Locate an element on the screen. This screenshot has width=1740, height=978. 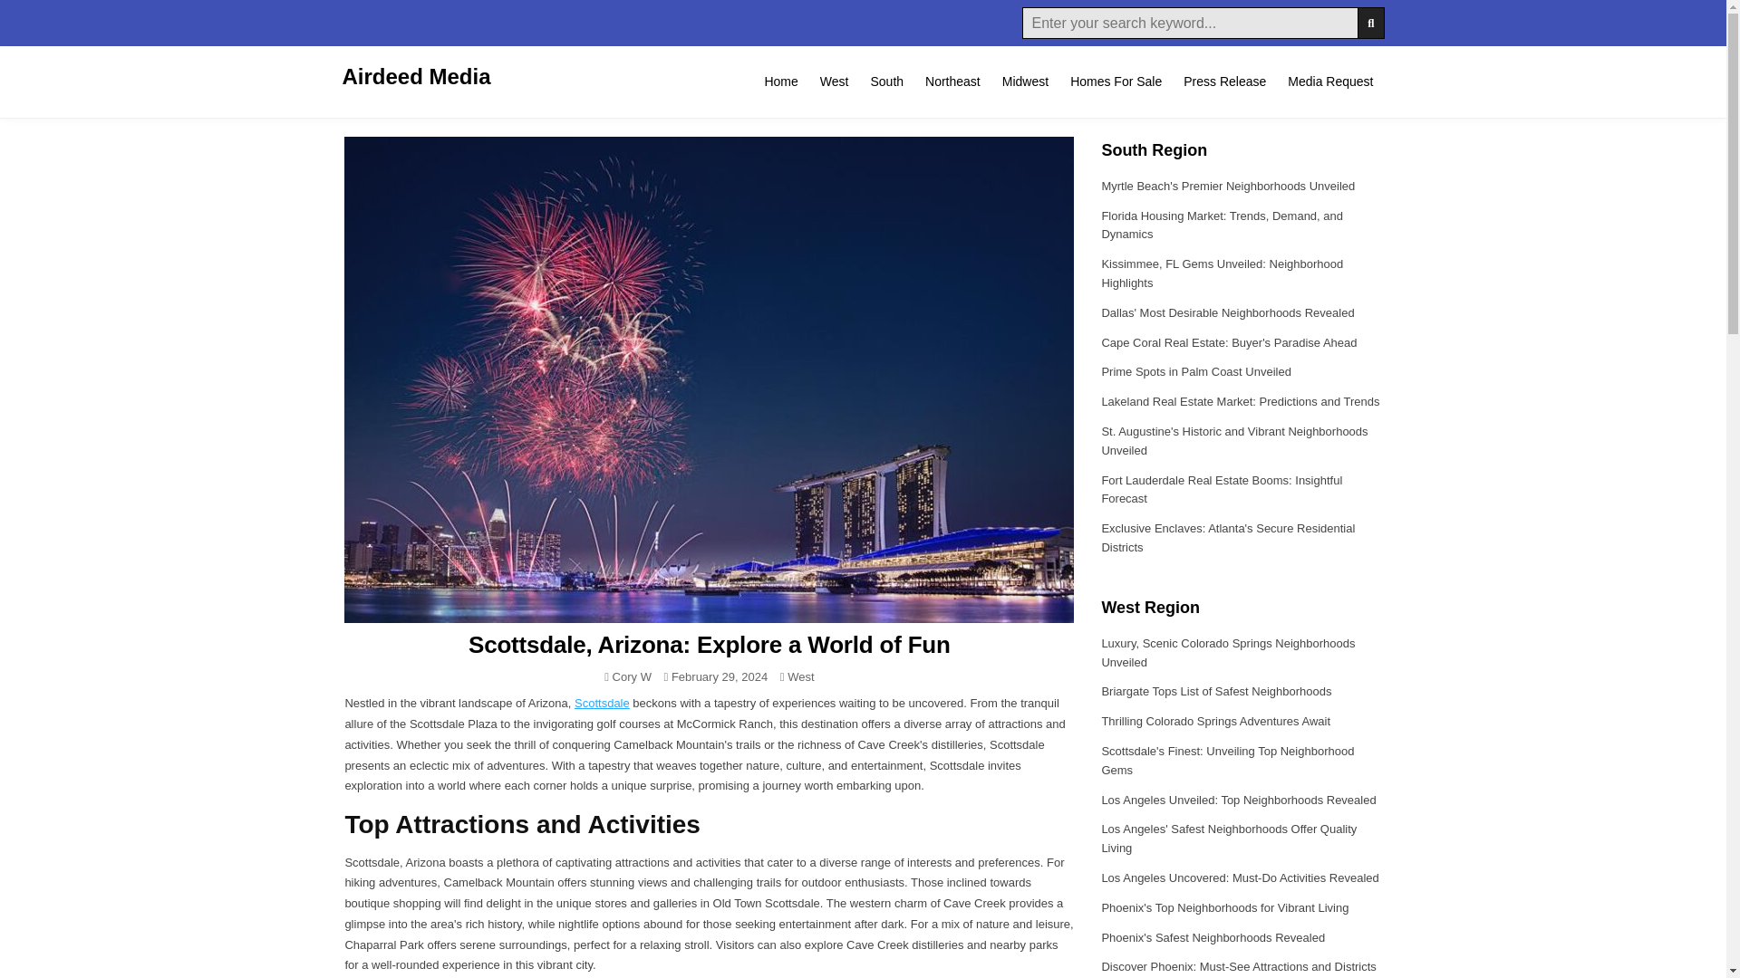
Los Angeles' Safest Neighborhoods Offer Quality Living is located at coordinates (1229, 839).